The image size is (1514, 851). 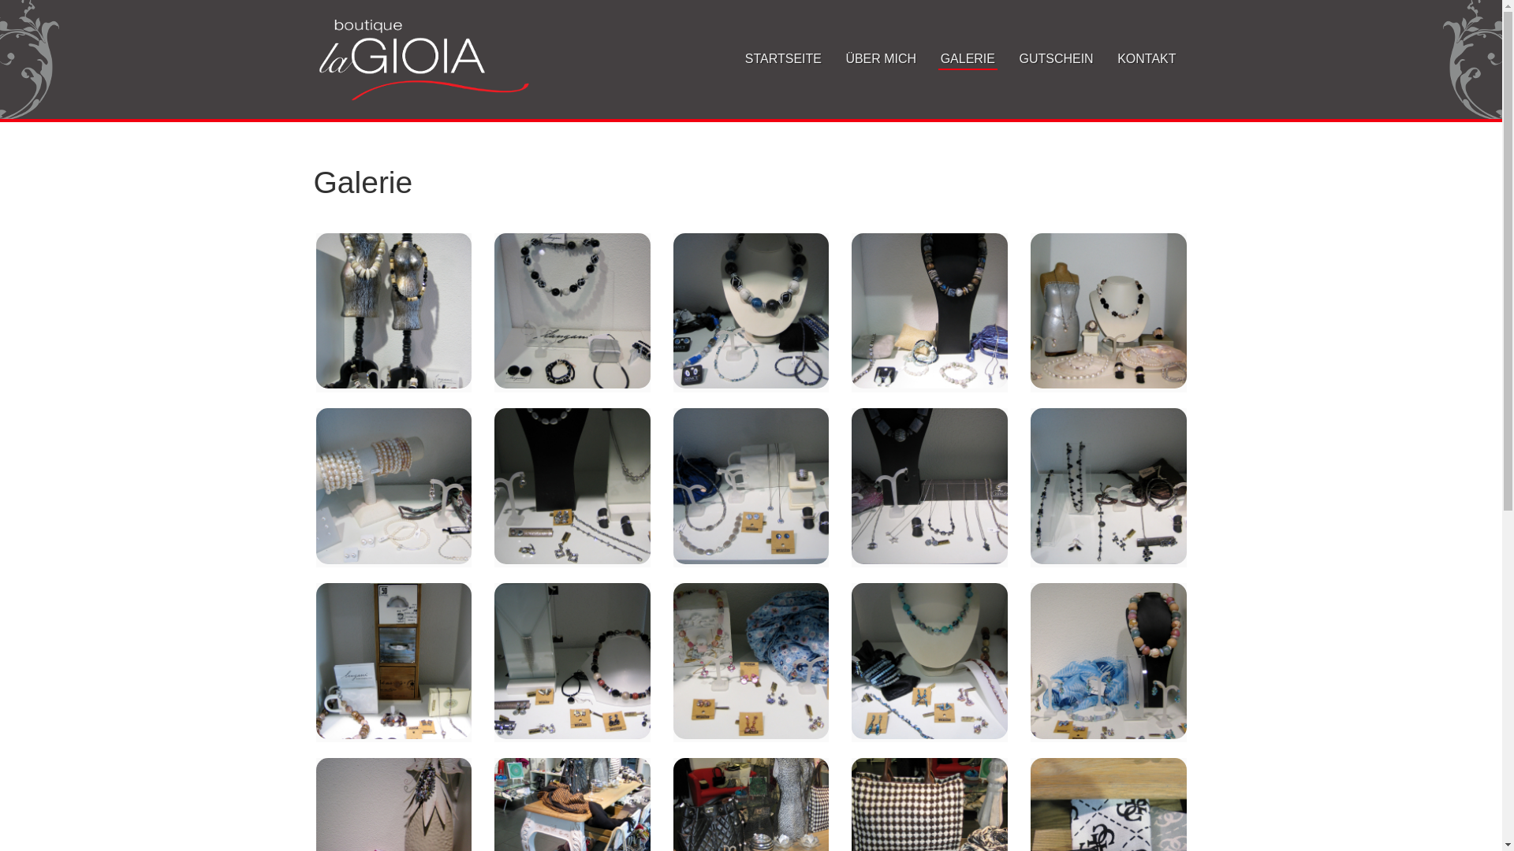 I want to click on GALERIE, so click(x=968, y=60).